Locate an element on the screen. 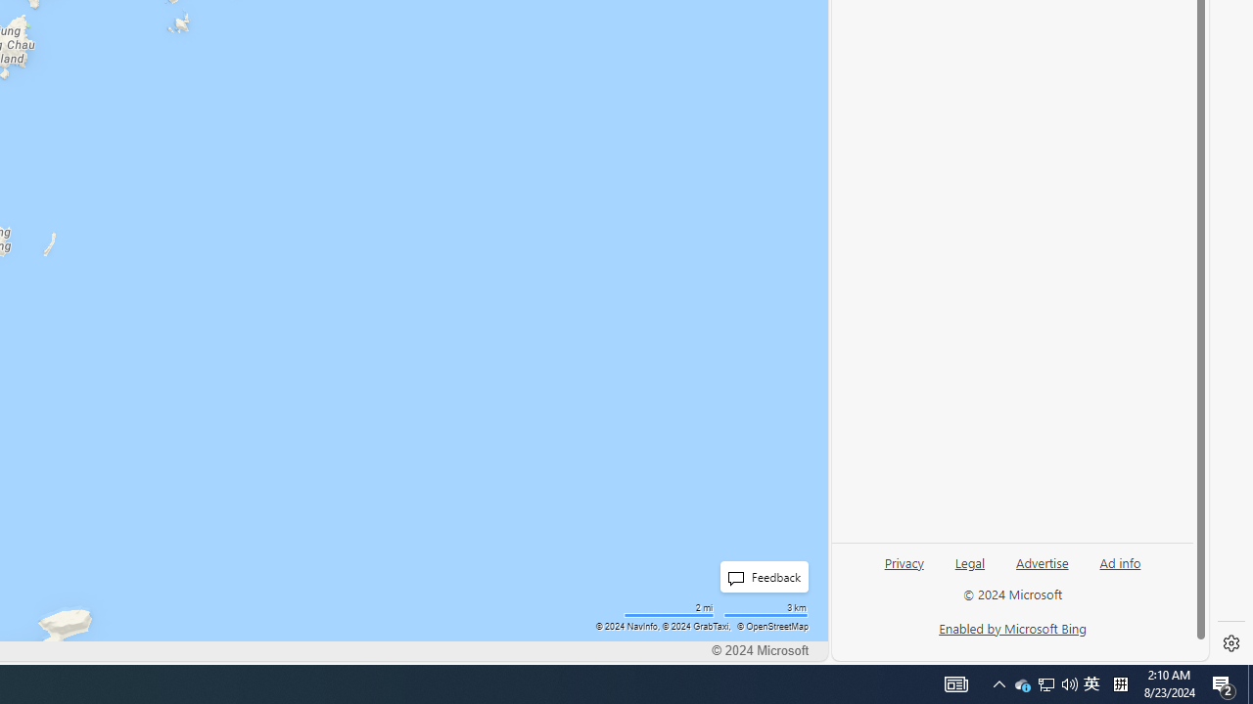 The width and height of the screenshot is (1253, 704). Feedback is located at coordinates (764, 577).